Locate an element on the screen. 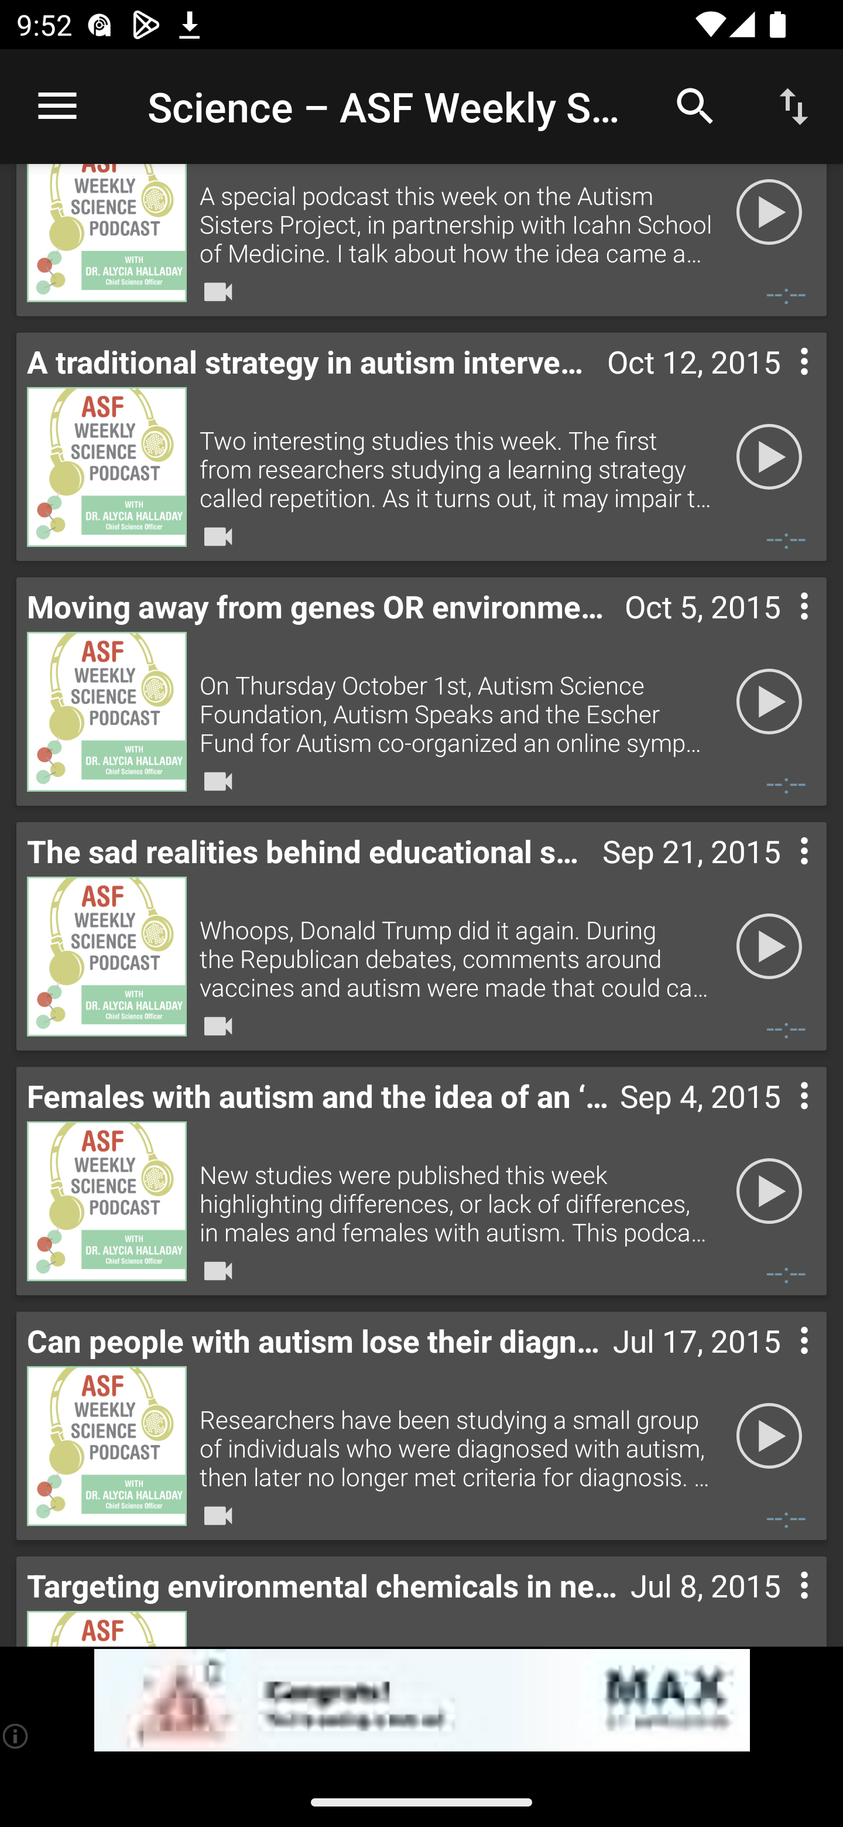 The width and height of the screenshot is (843, 1827). Open navigation sidebar is located at coordinates (57, 107).